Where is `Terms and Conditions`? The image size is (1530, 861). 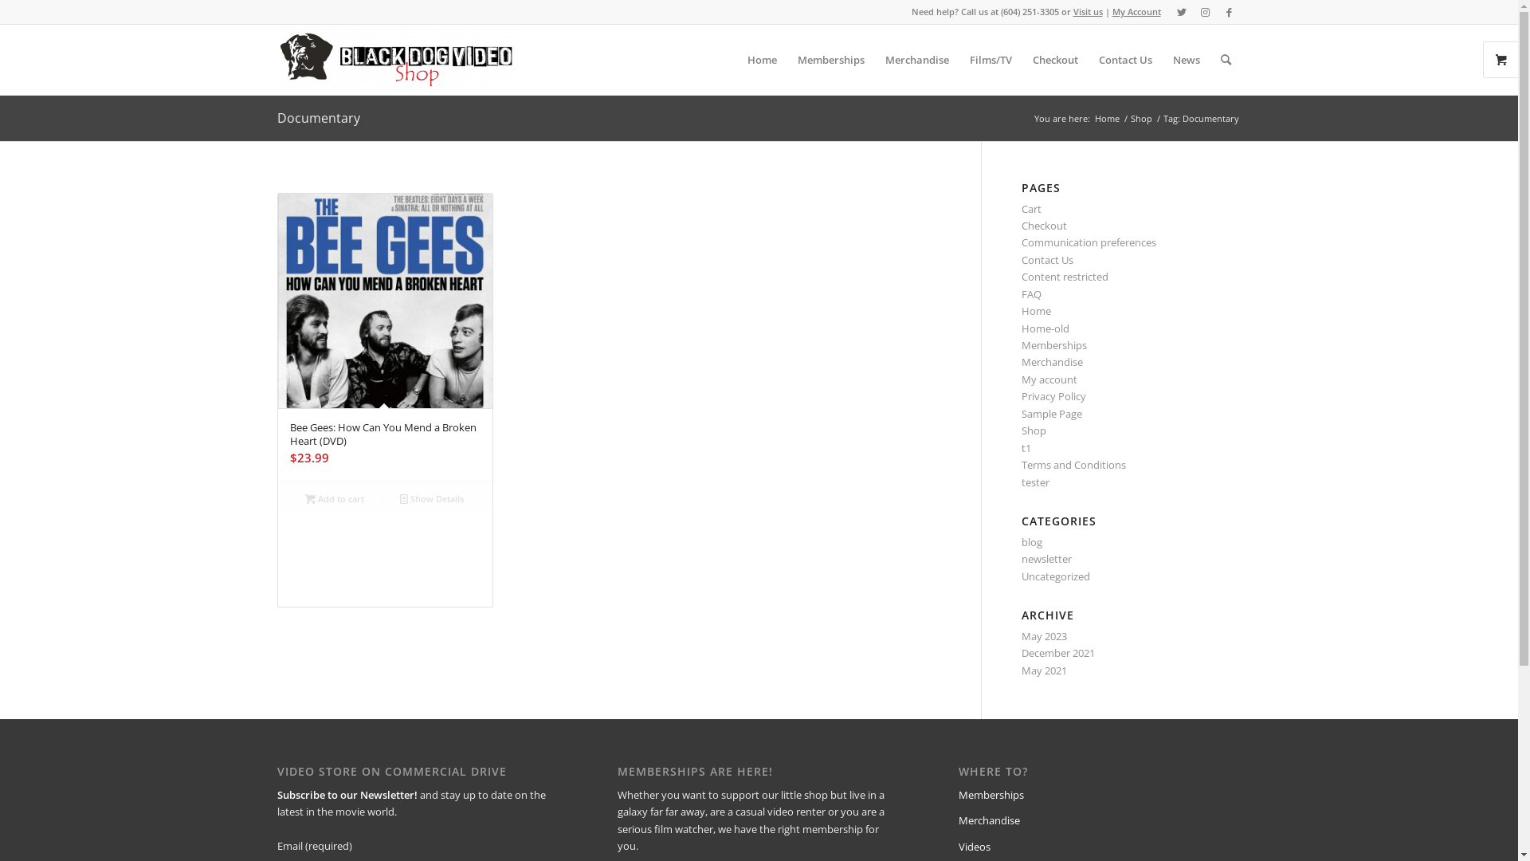 Terms and Conditions is located at coordinates (1074, 465).